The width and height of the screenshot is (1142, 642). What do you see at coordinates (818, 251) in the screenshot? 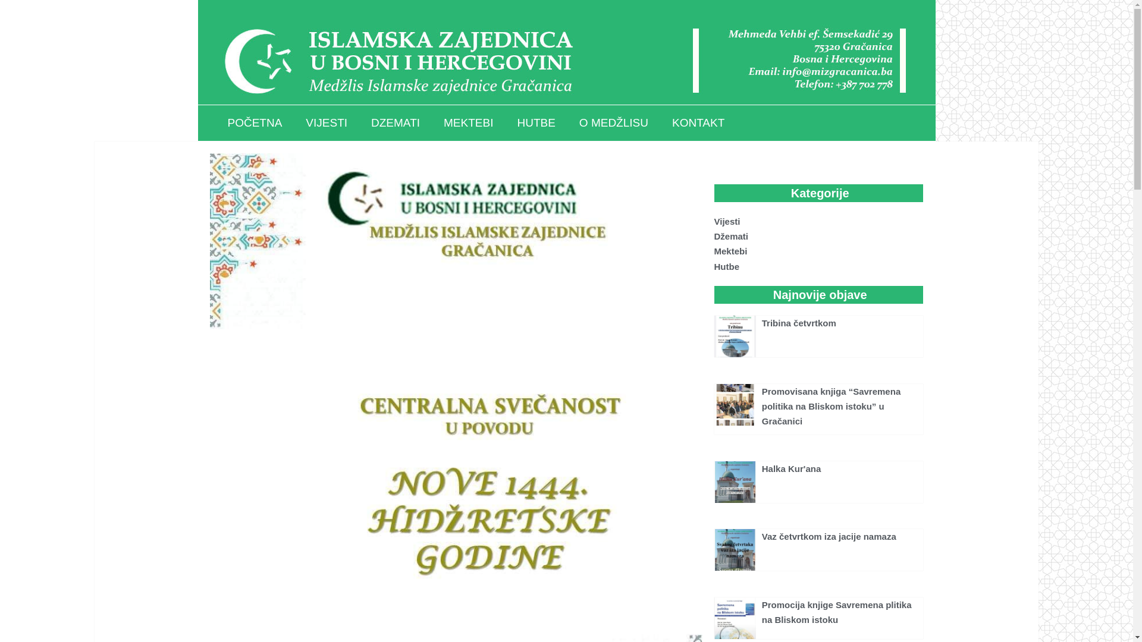
I see `Mektebi` at bounding box center [818, 251].